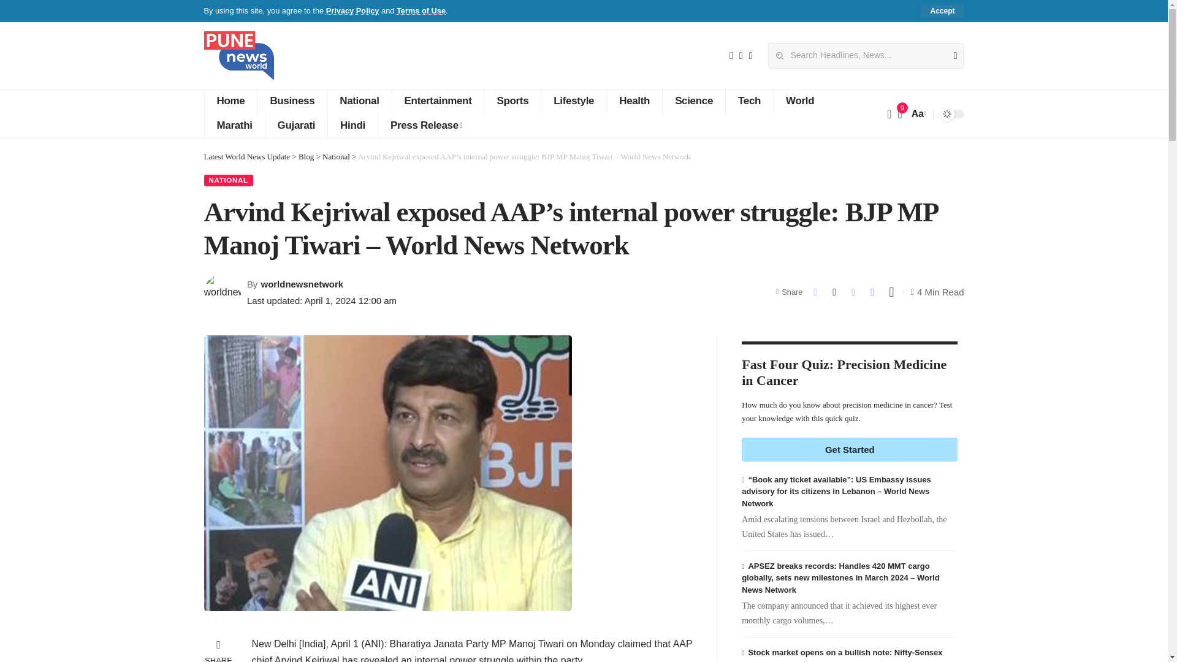 The height and width of the screenshot is (662, 1177). What do you see at coordinates (799, 101) in the screenshot?
I see `World` at bounding box center [799, 101].